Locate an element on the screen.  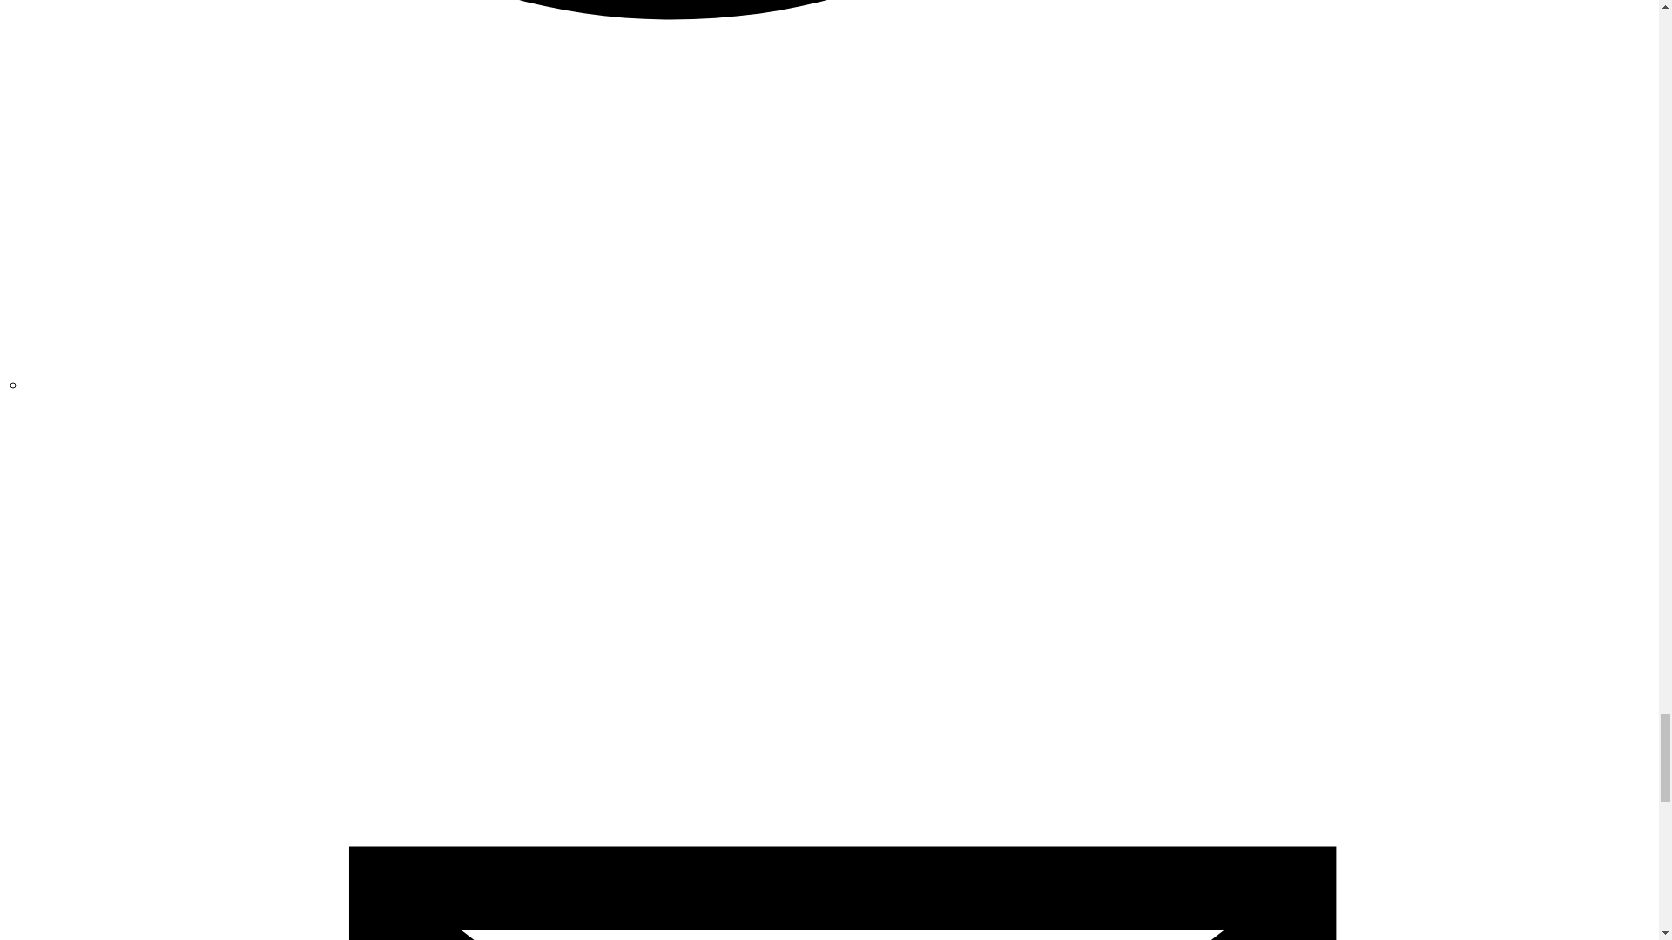
Twitter is located at coordinates (842, 384).